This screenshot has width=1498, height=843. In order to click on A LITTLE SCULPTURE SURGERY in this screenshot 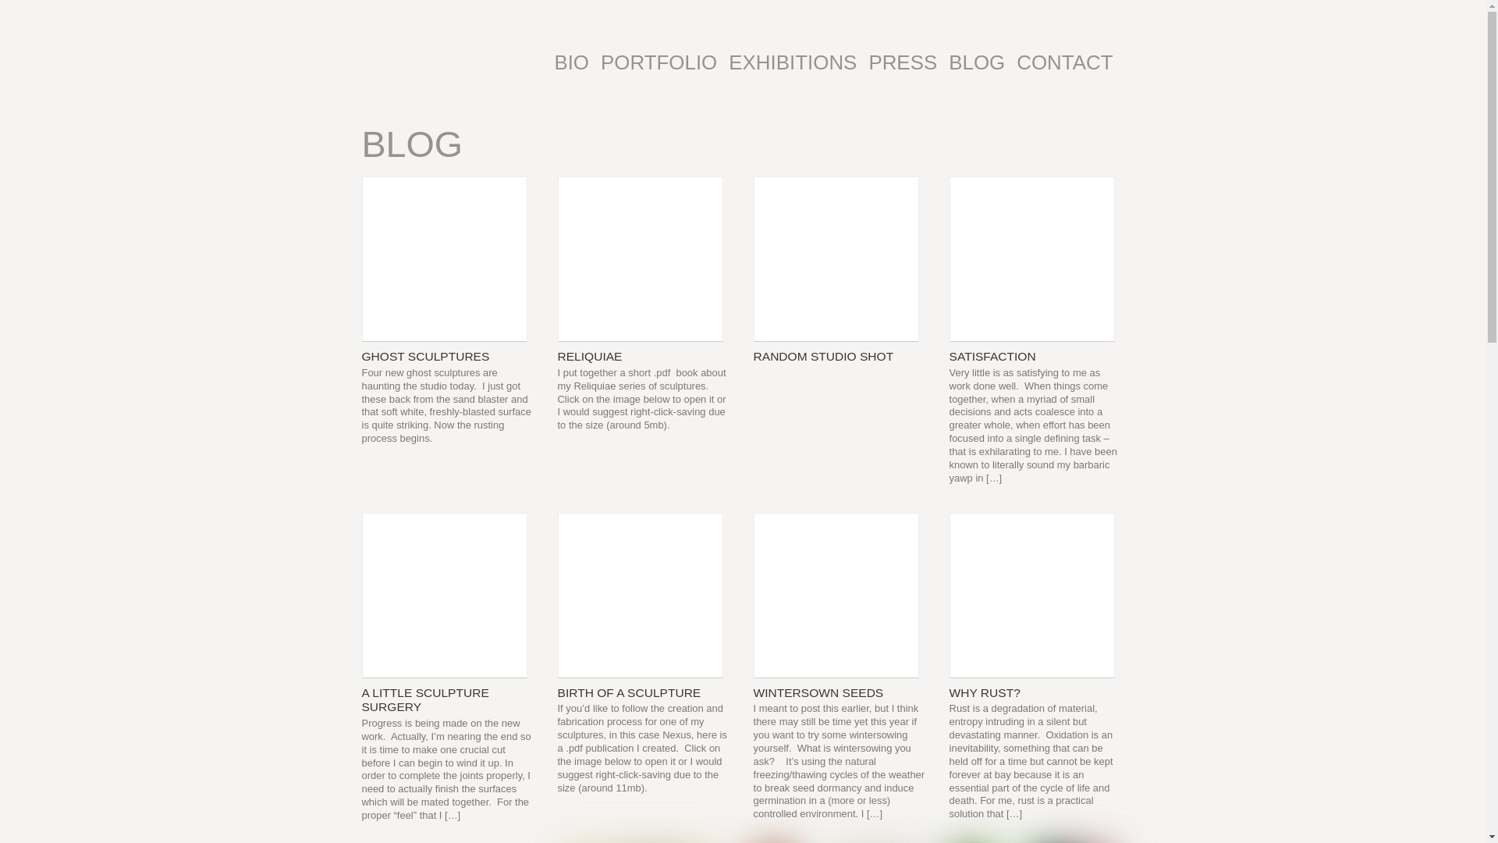, I will do `click(426, 699)`.